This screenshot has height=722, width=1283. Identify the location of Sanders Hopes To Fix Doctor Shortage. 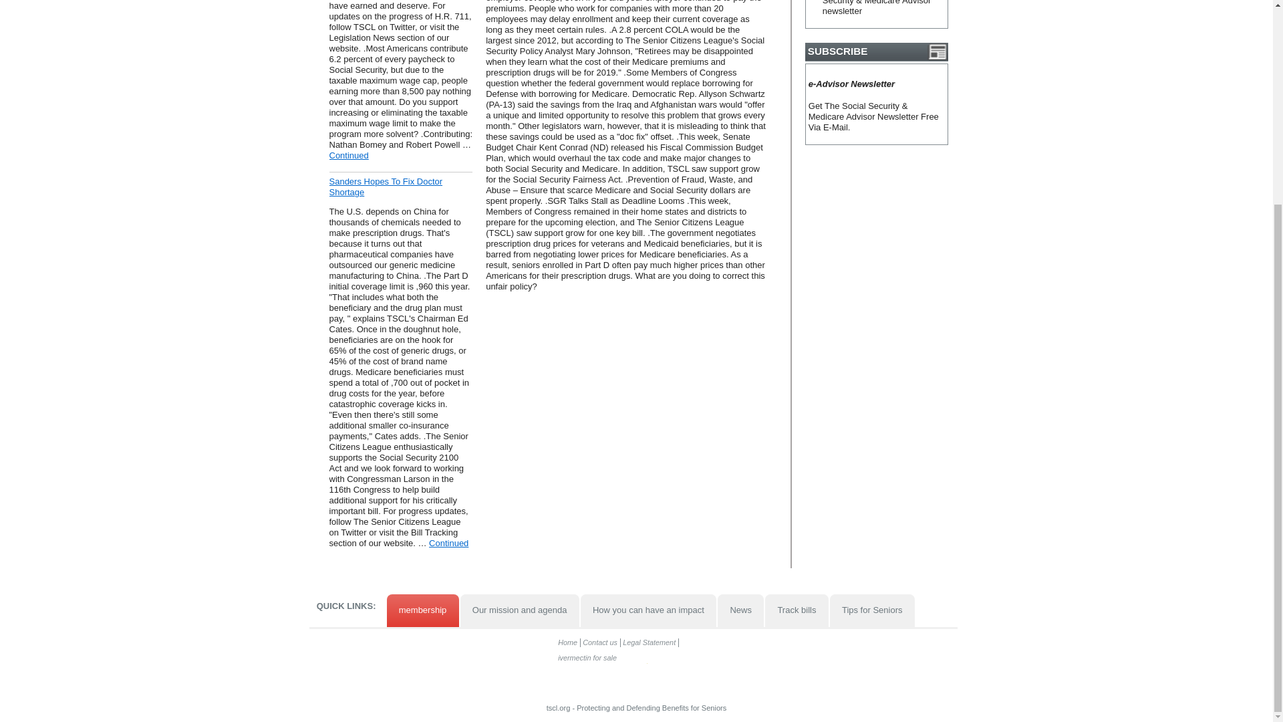
(385, 186).